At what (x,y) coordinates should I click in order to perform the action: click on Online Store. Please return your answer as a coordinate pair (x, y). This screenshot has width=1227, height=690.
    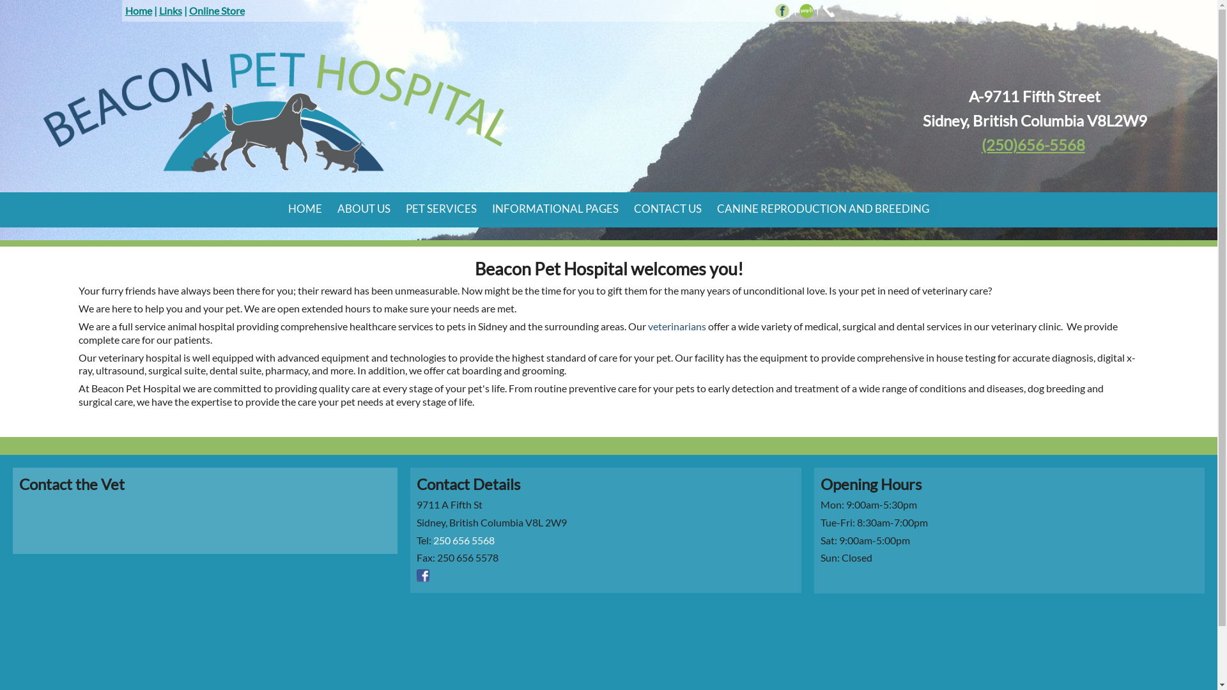
    Looking at the image, I should click on (217, 10).